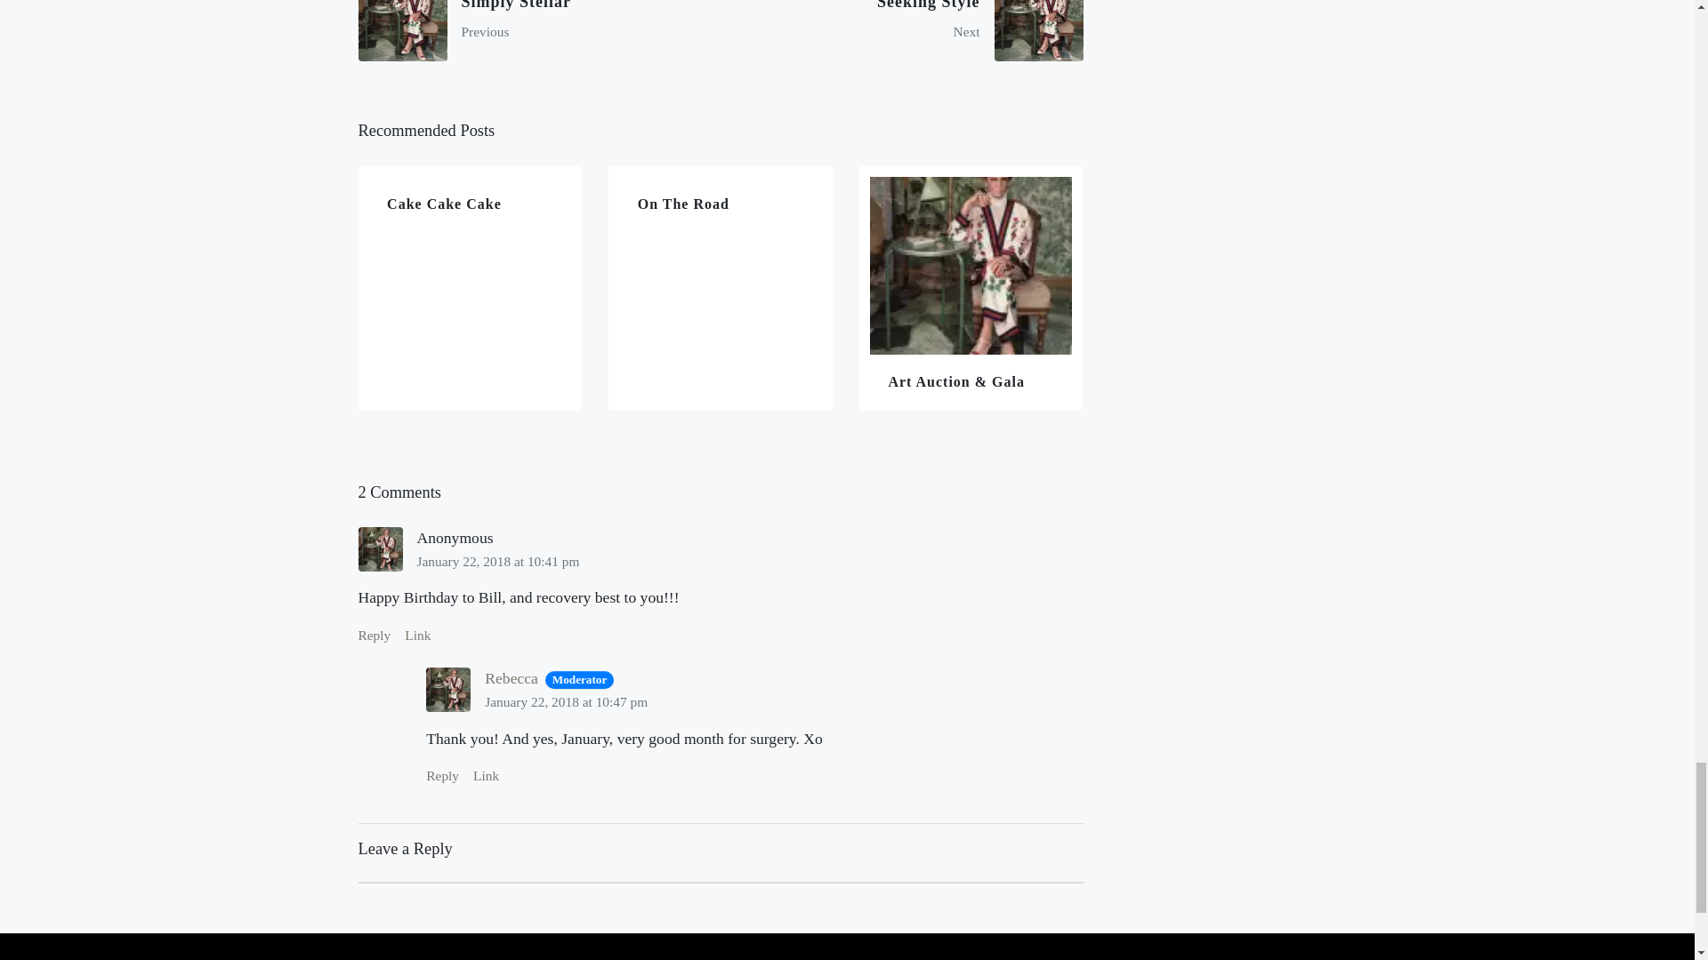  I want to click on On The Road, so click(532, 30).